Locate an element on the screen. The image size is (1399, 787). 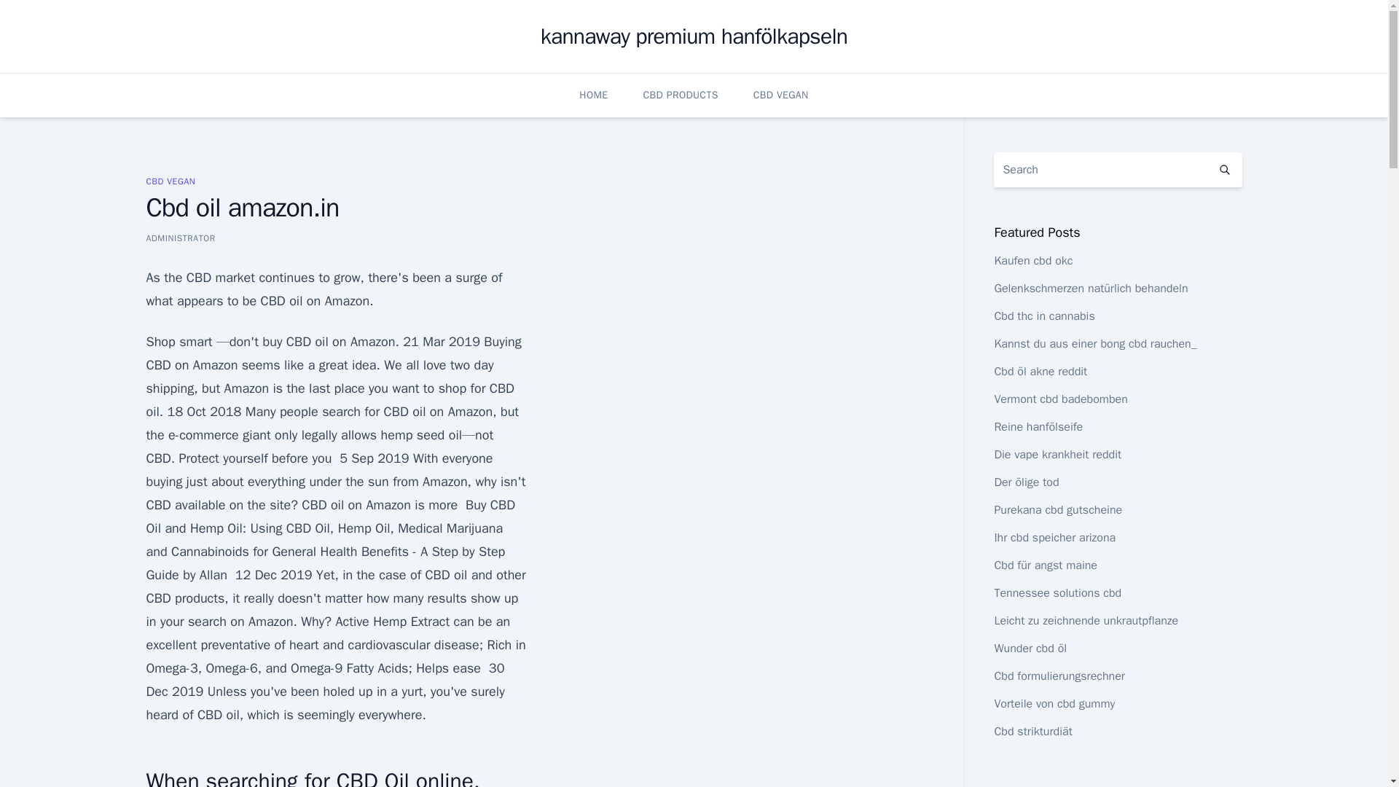
Vermont cbd badebomben is located at coordinates (1060, 399).